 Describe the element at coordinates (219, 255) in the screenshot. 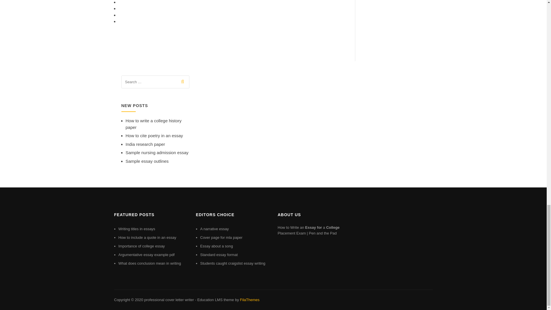

I see `Standard essay format` at that location.